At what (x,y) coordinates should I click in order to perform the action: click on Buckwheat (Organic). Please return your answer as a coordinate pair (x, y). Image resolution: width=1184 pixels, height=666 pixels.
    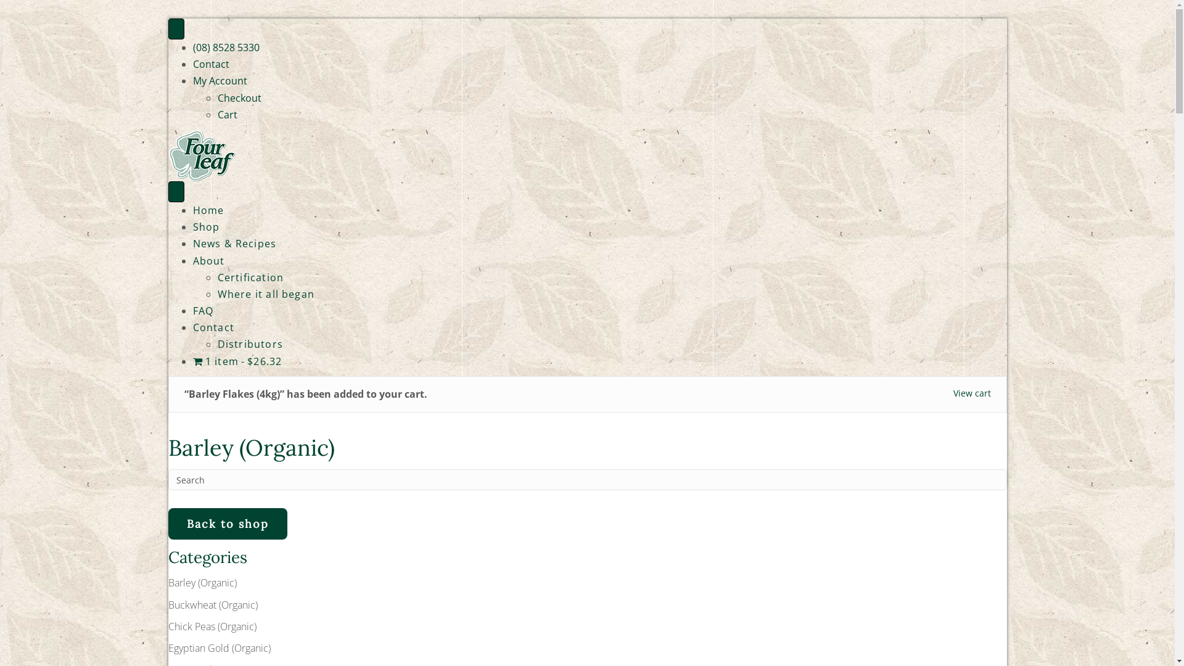
    Looking at the image, I should click on (212, 605).